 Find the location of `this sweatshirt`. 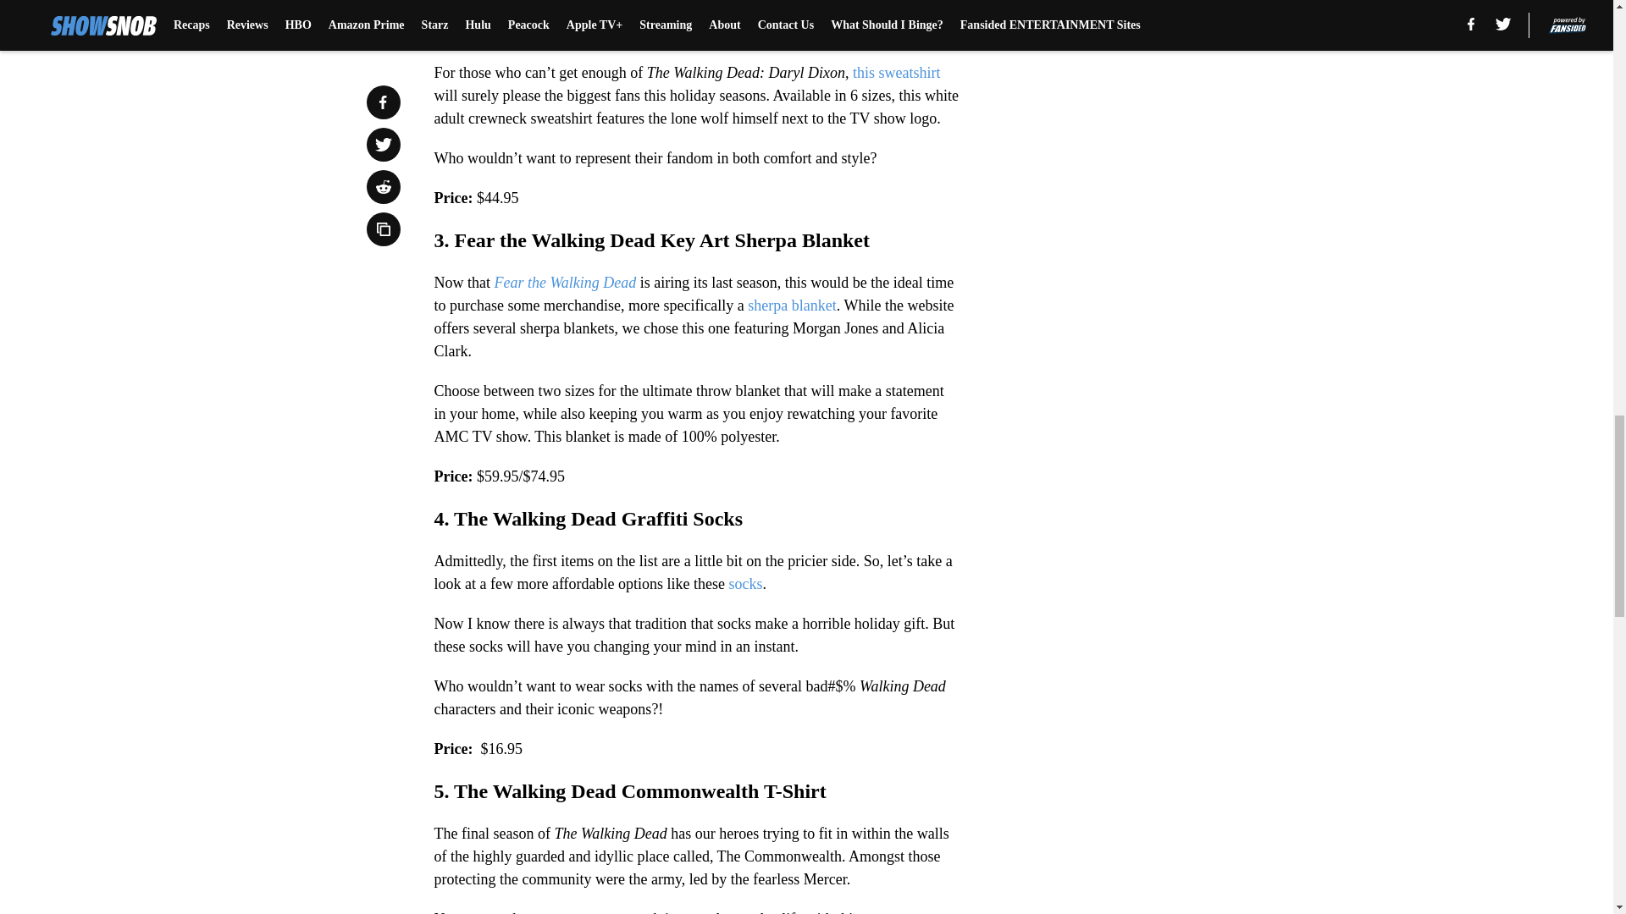

this sweatshirt is located at coordinates (896, 73).